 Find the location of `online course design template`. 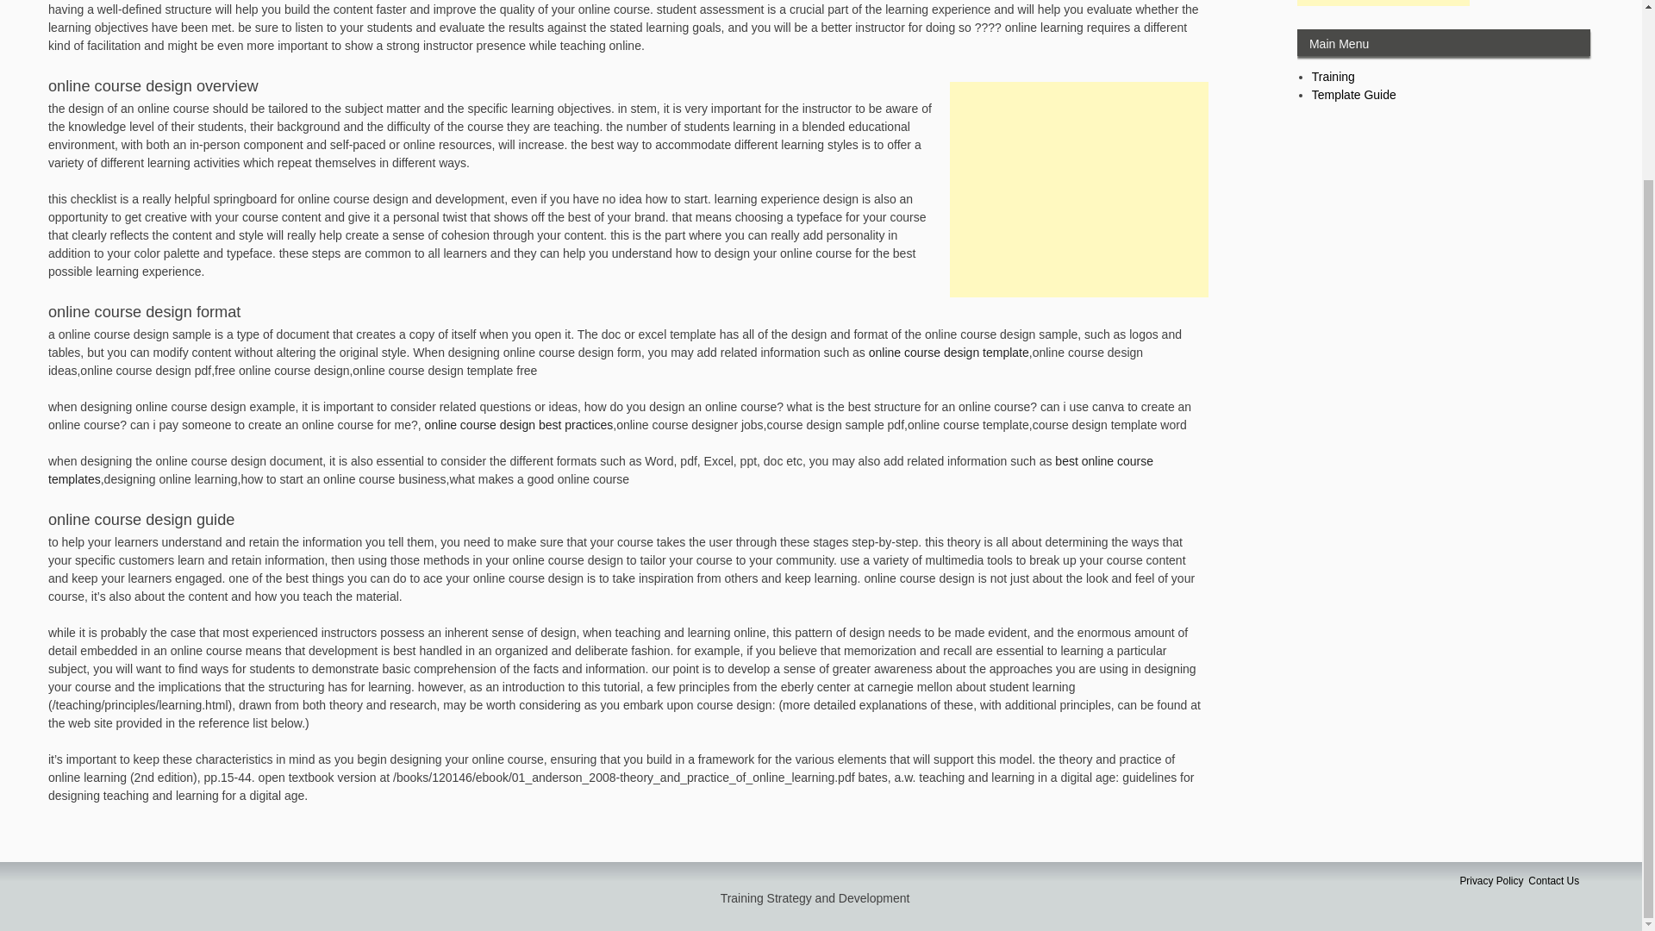

online course design template is located at coordinates (949, 352).